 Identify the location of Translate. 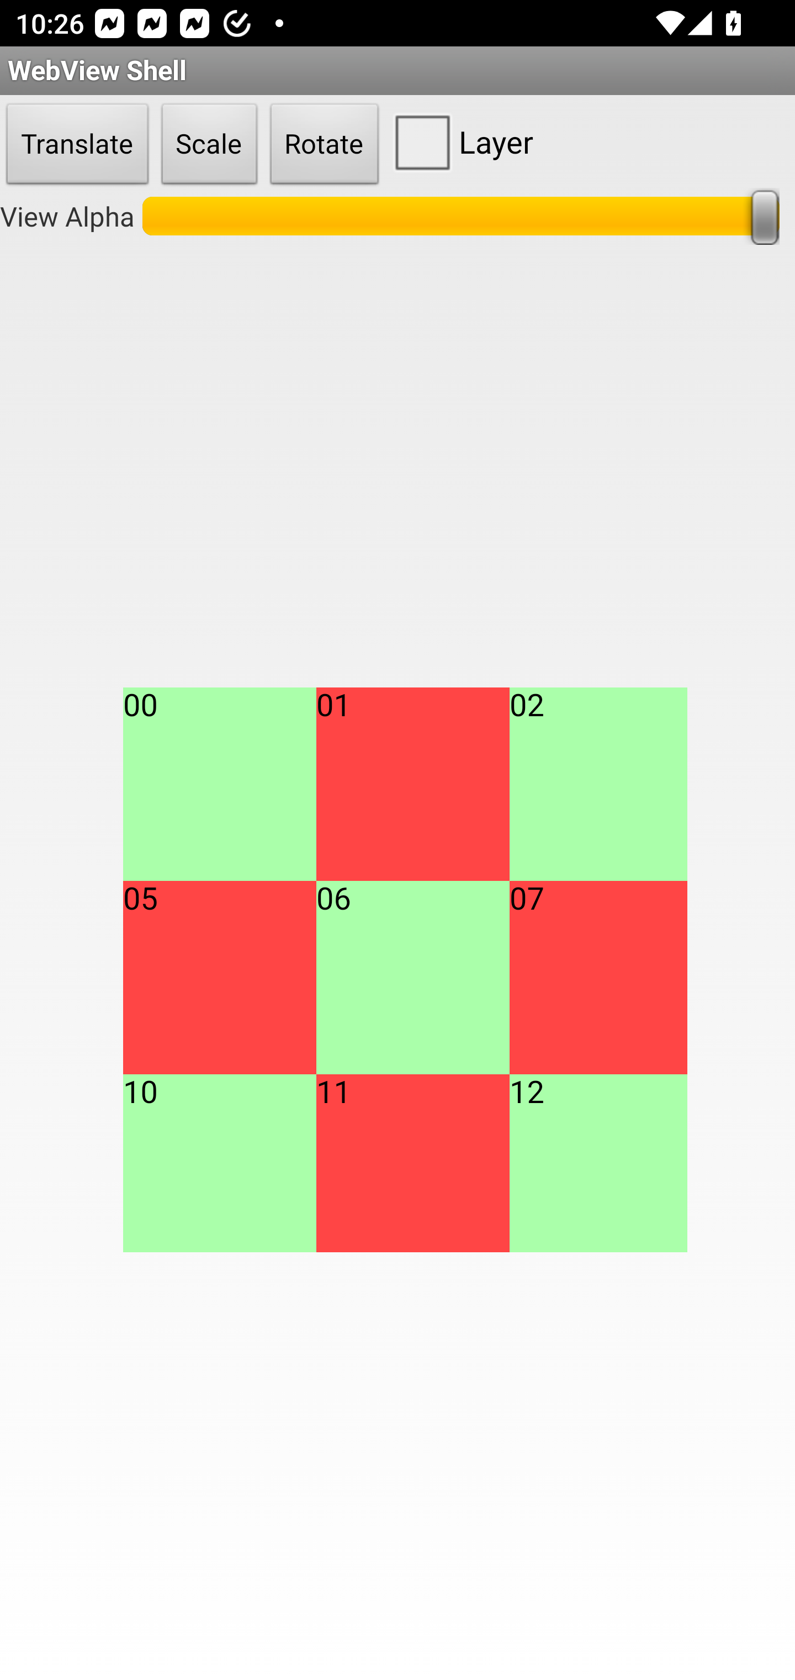
(77, 145).